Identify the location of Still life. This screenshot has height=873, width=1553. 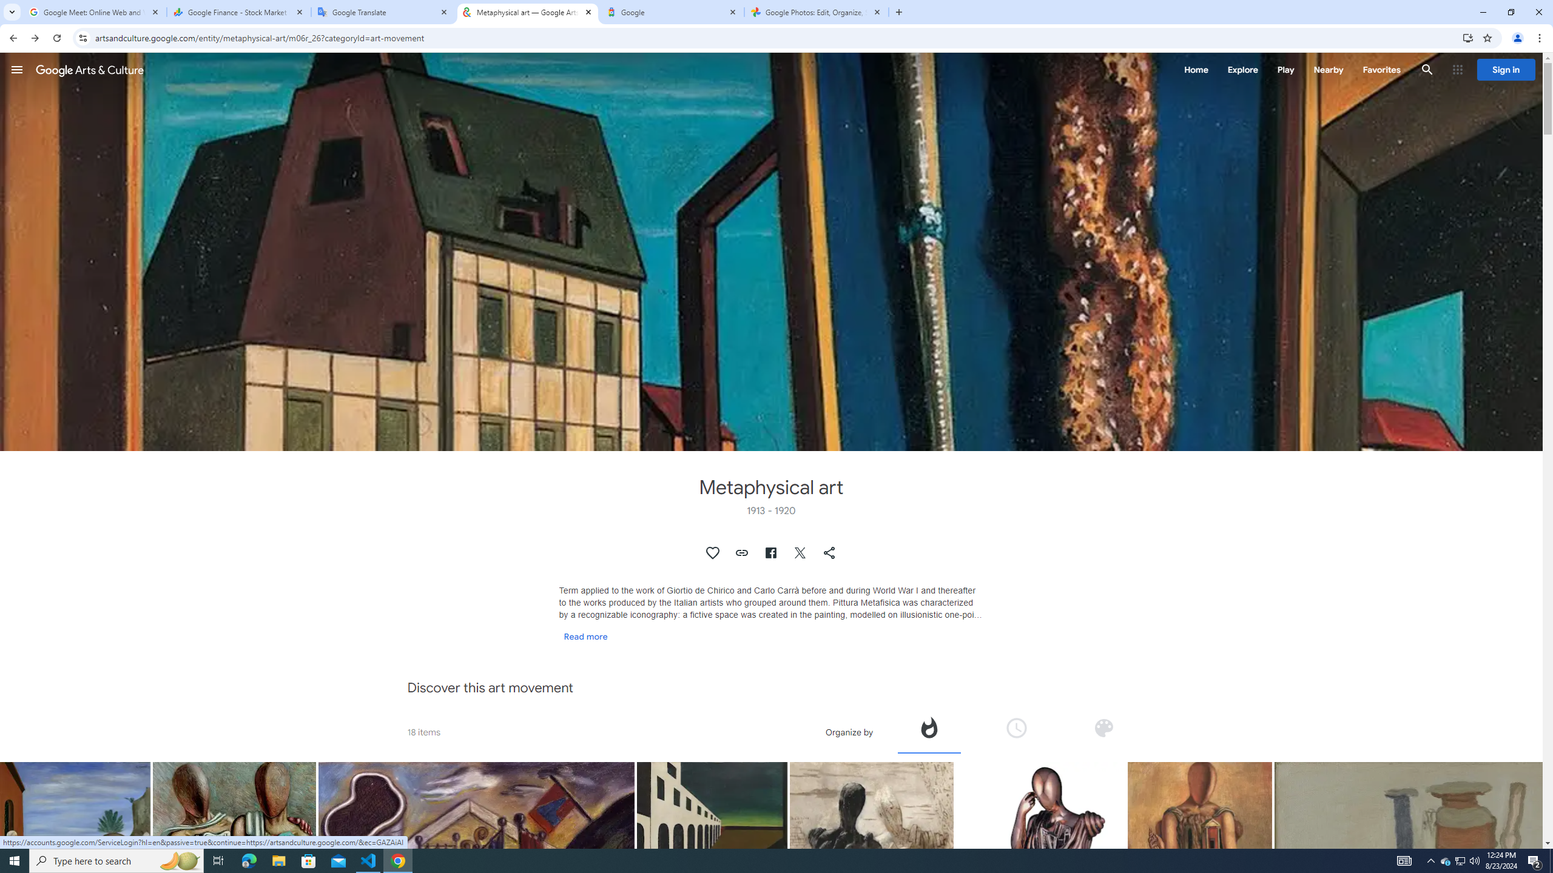
(1432, 889).